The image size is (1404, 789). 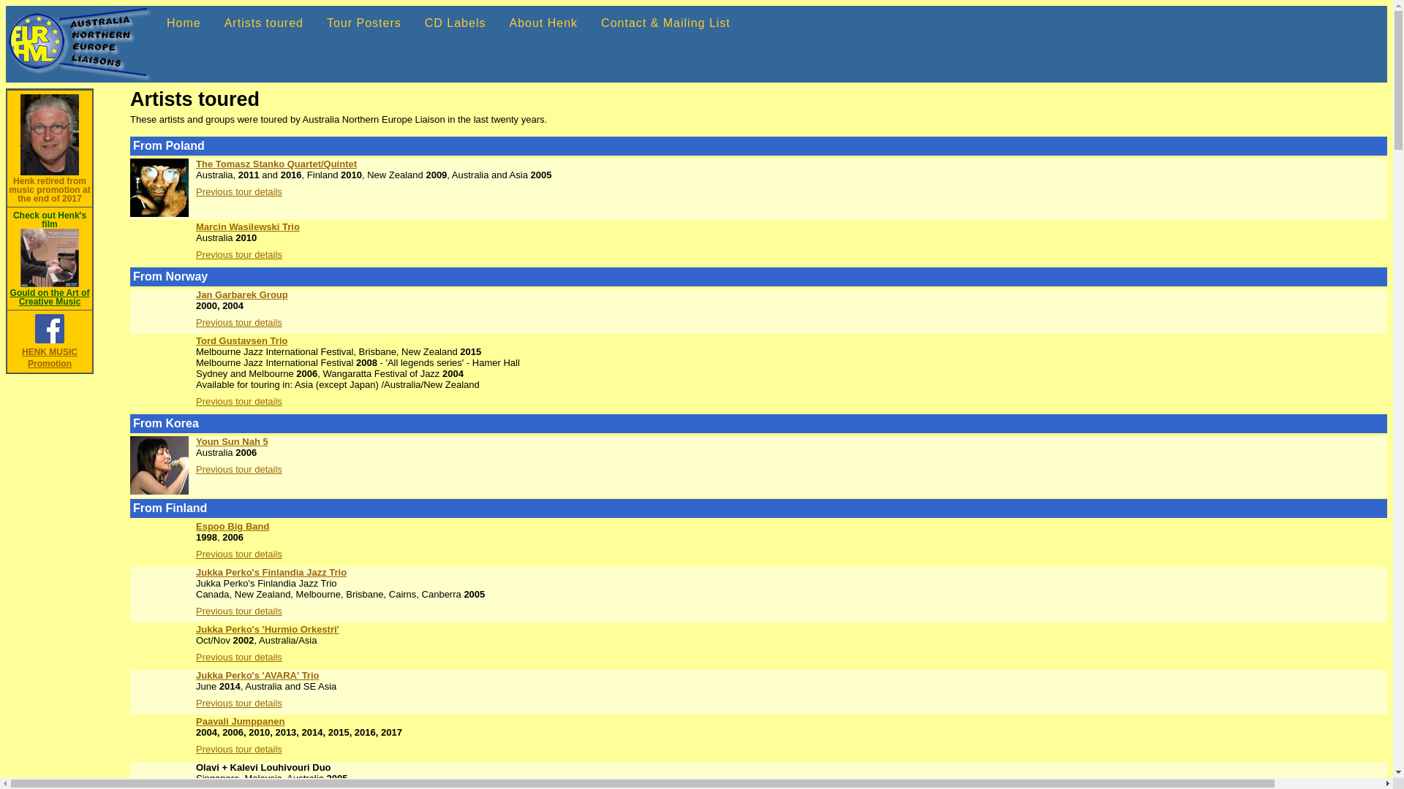 I want to click on Paavali Jumppanen, so click(x=240, y=722).